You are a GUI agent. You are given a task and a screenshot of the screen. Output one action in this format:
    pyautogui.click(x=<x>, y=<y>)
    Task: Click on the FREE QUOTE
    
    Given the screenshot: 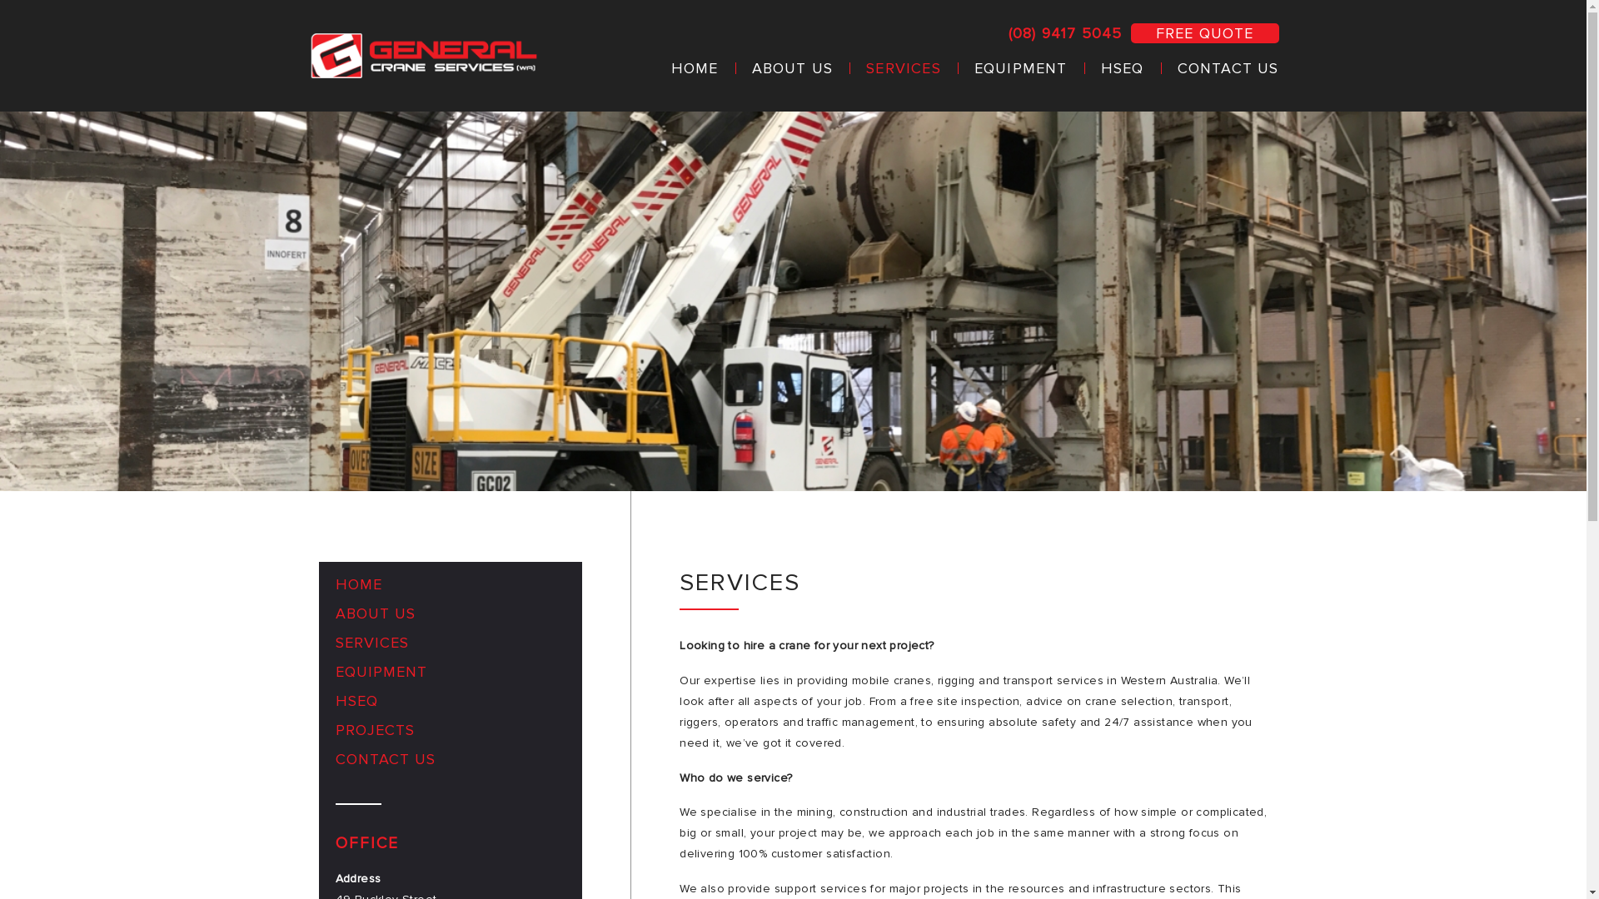 What is the action you would take?
    pyautogui.click(x=1205, y=33)
    